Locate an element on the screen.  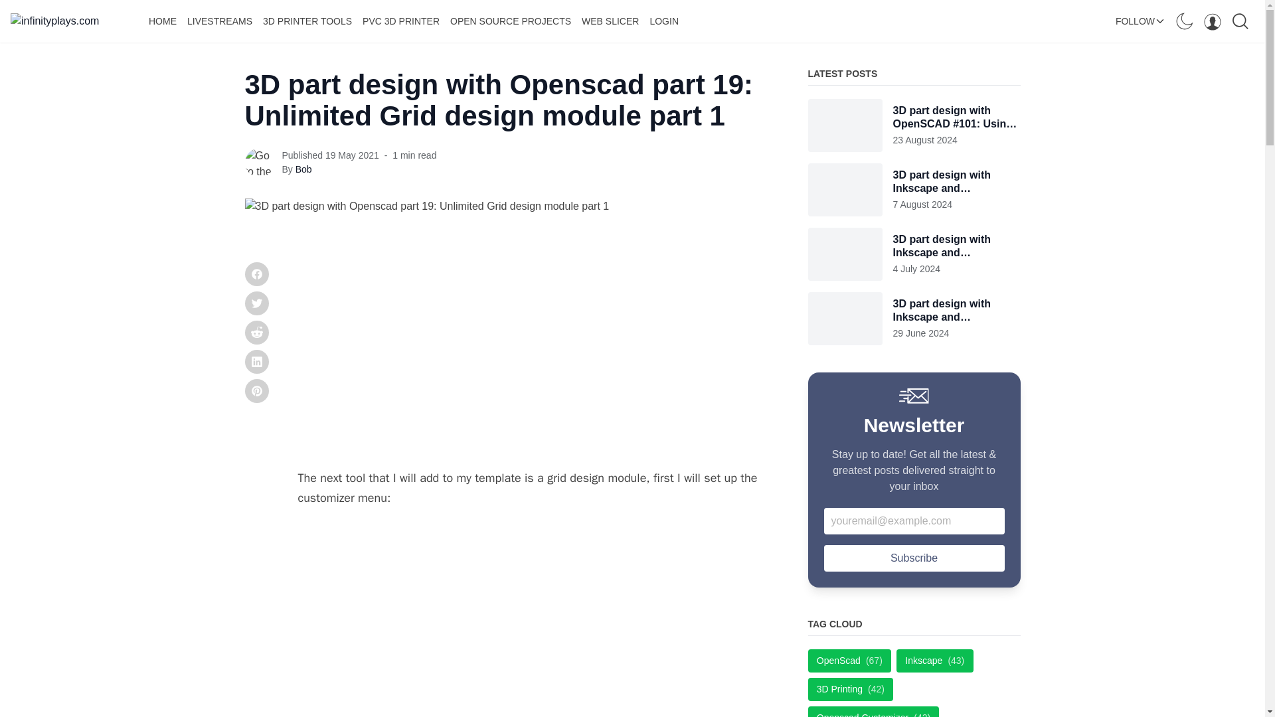
Bob is located at coordinates (304, 169).